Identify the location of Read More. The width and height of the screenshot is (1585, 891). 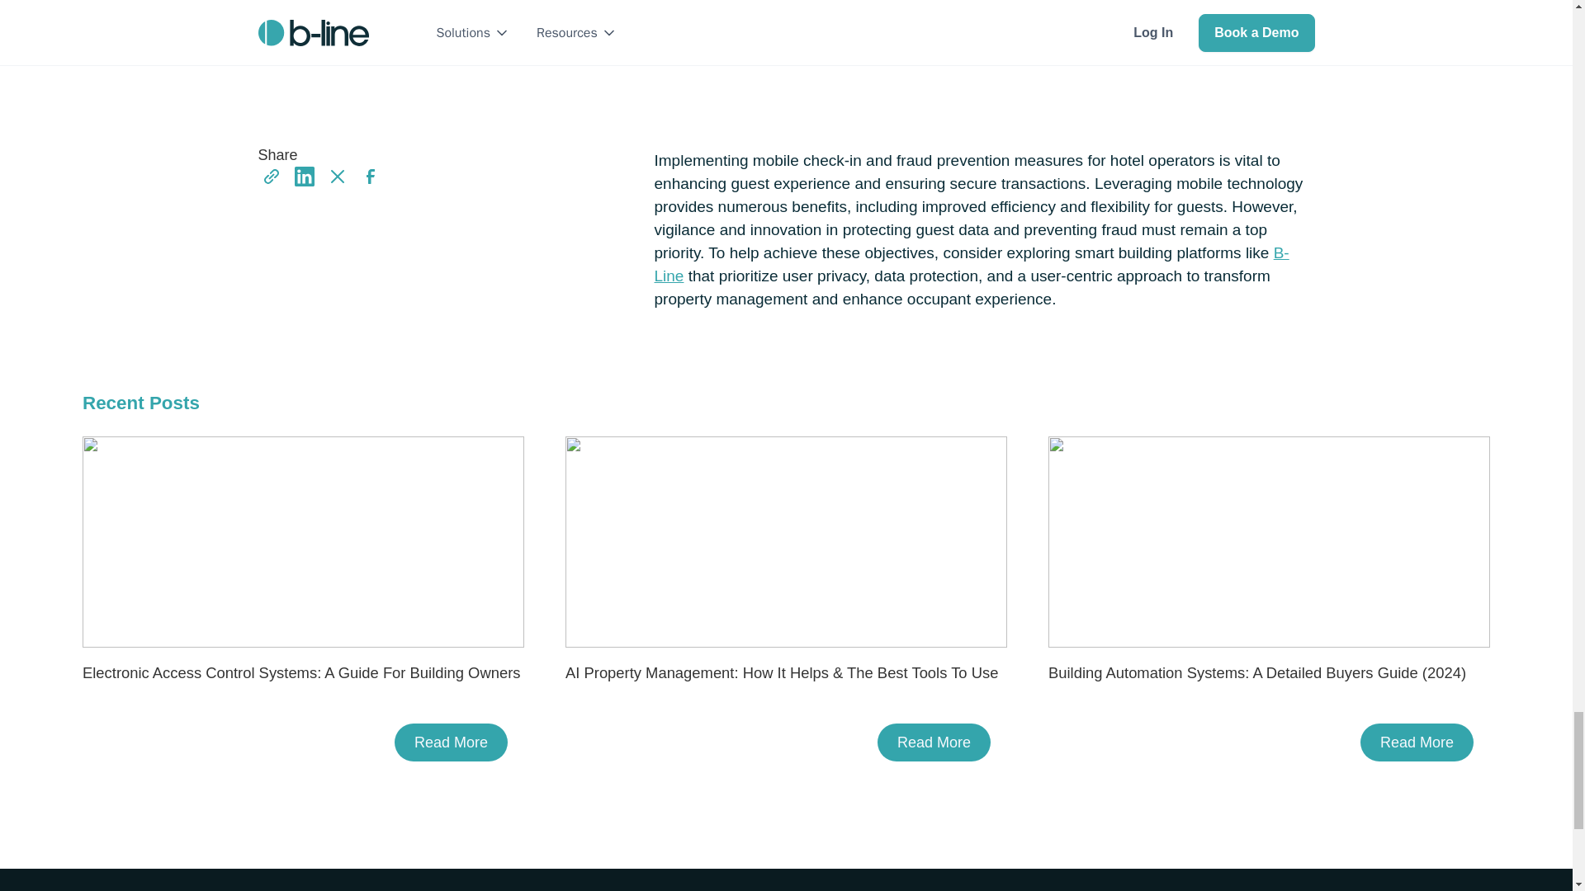
(451, 742).